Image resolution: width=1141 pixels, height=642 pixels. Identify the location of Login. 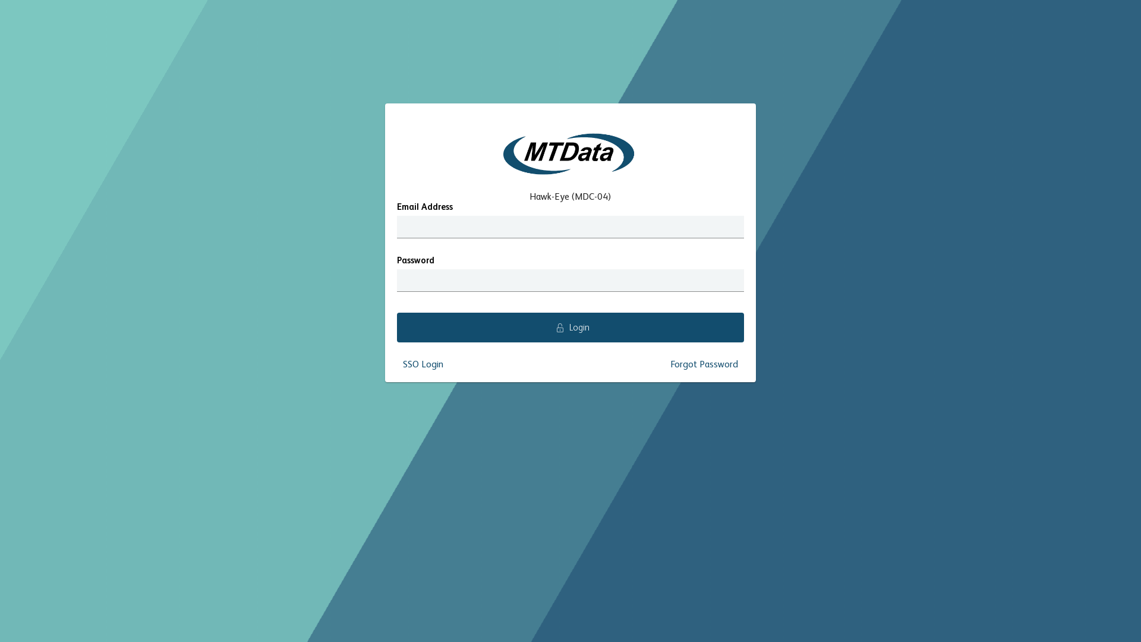
(570, 328).